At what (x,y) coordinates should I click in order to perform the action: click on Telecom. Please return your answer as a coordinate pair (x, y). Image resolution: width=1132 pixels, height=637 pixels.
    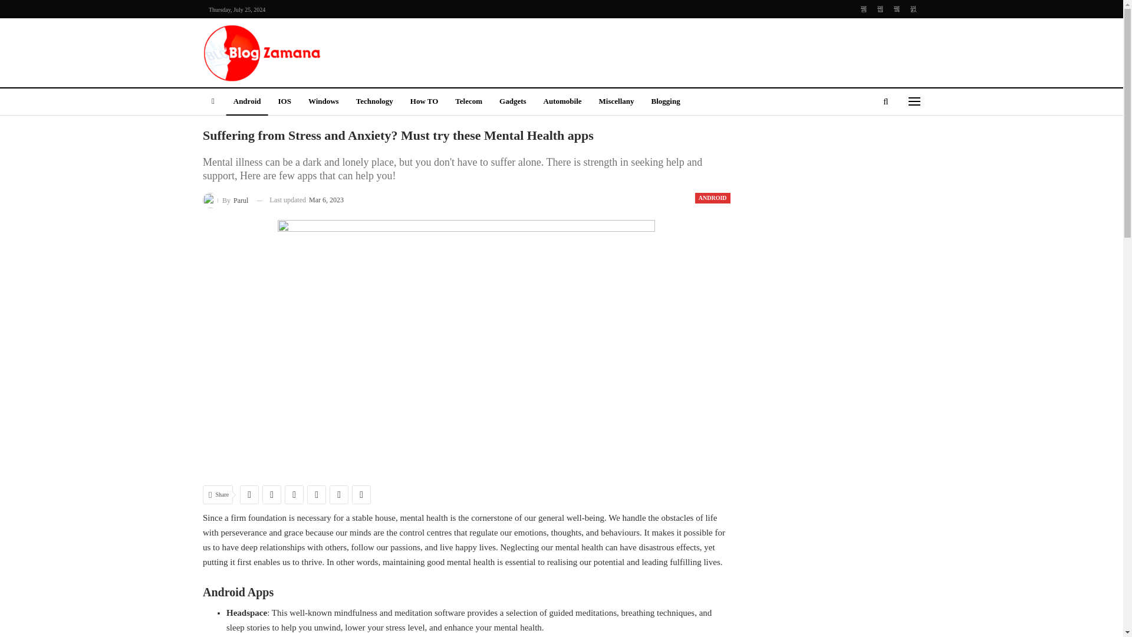
    Looking at the image, I should click on (468, 102).